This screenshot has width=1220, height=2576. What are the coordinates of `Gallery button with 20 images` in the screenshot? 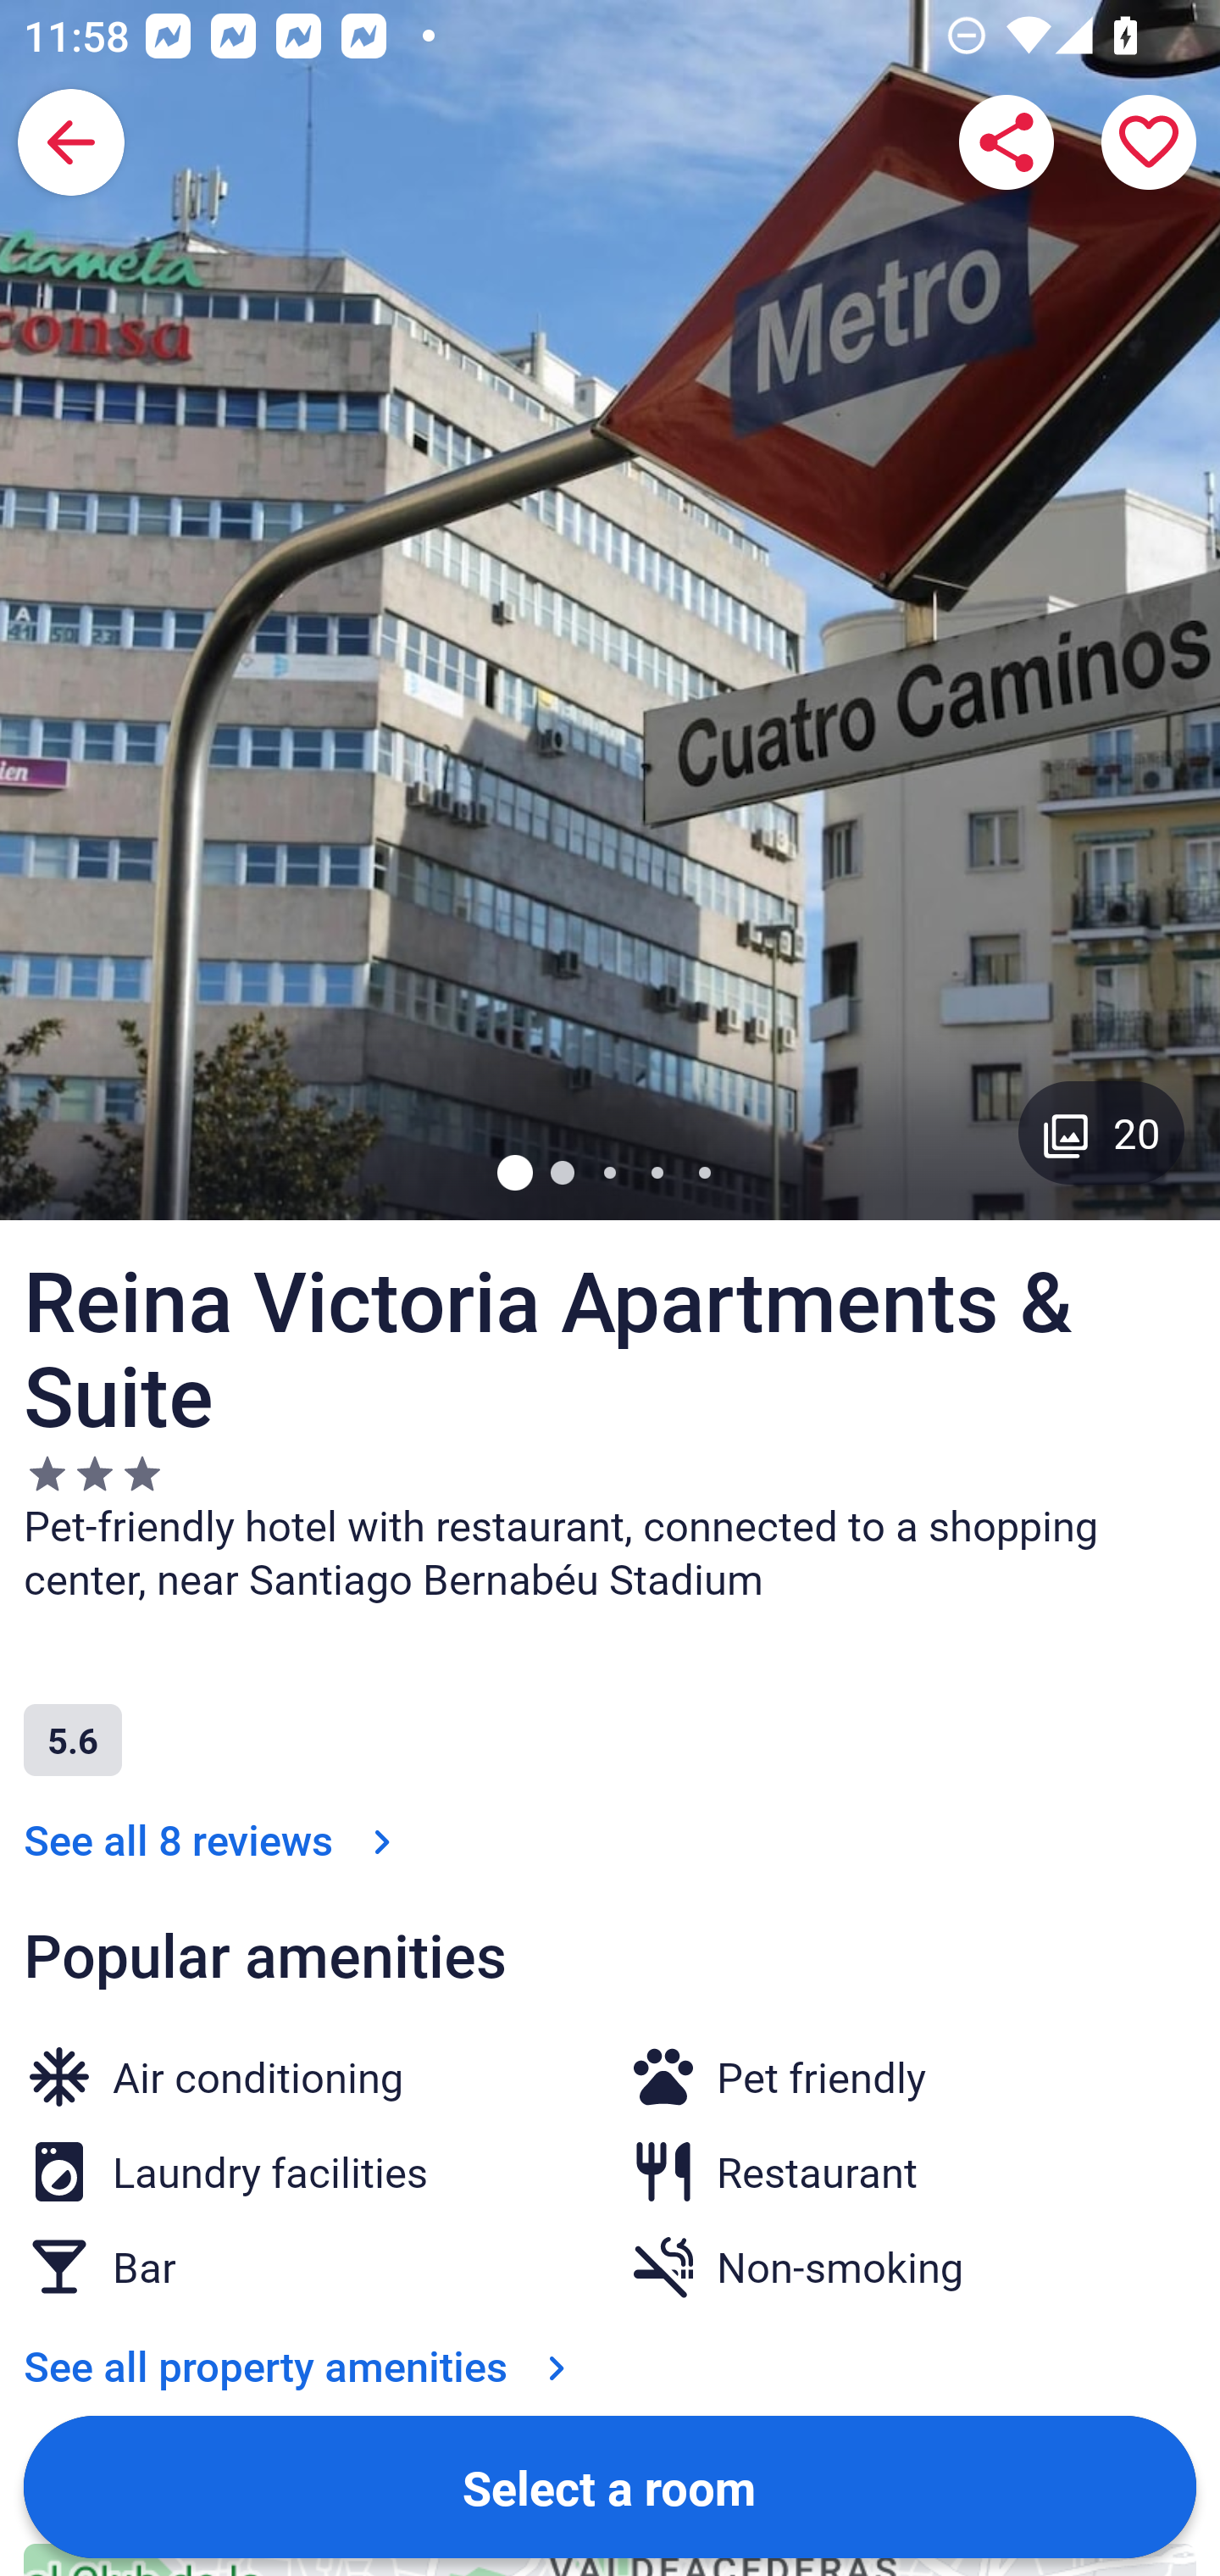 It's located at (1101, 1132).